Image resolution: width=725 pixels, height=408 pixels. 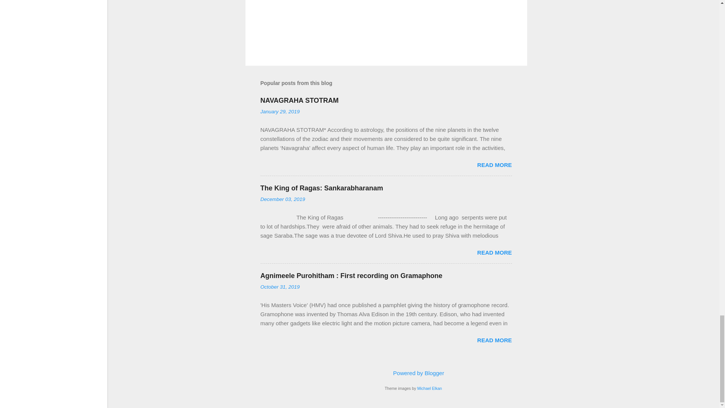 What do you see at coordinates (280, 286) in the screenshot?
I see `October 31, 2019` at bounding box center [280, 286].